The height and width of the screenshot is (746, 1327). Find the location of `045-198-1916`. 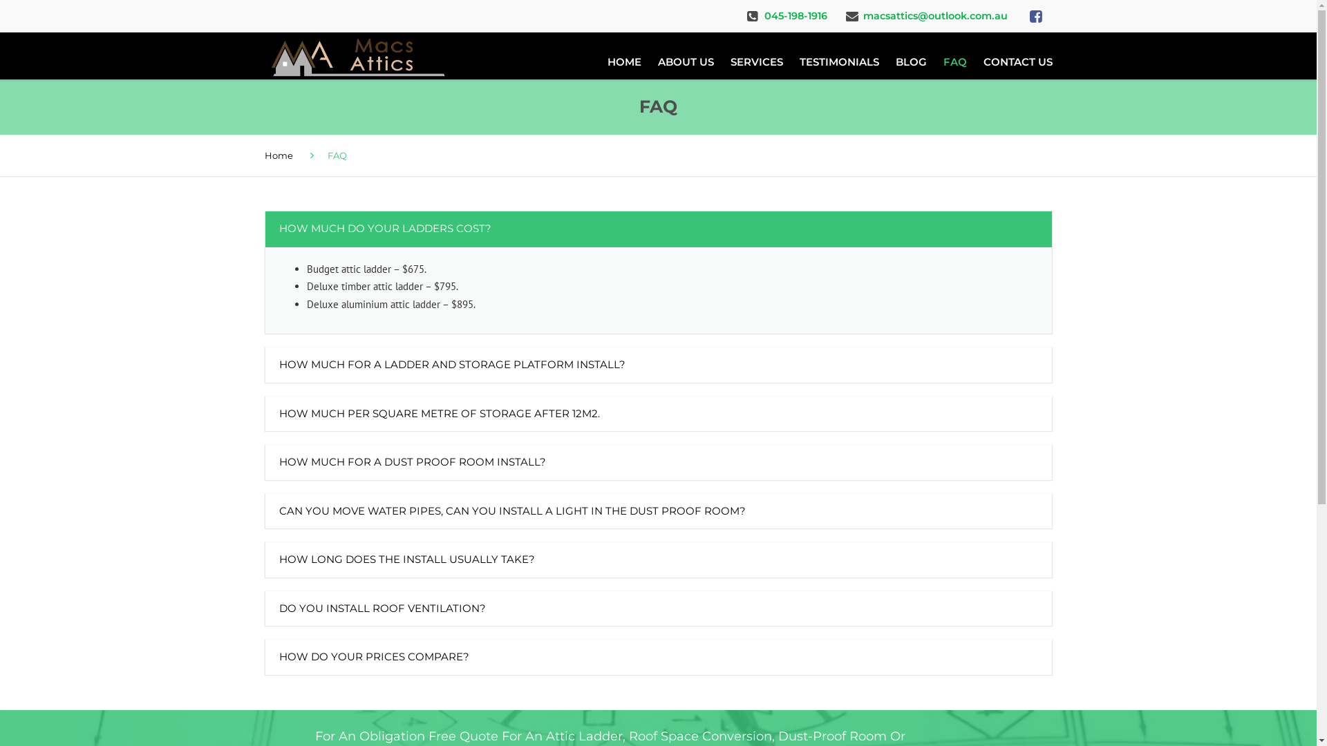

045-198-1916 is located at coordinates (796, 16).